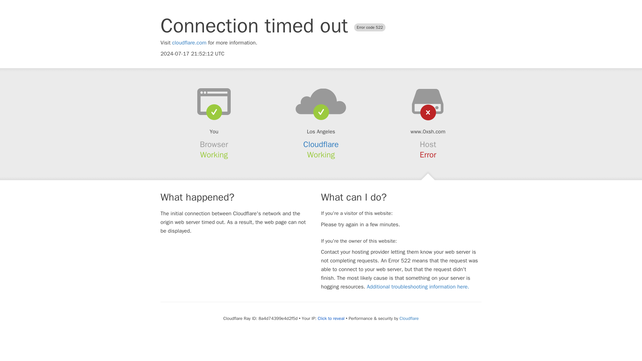 The height and width of the screenshot is (361, 642). I want to click on Click to reveal, so click(331, 318).